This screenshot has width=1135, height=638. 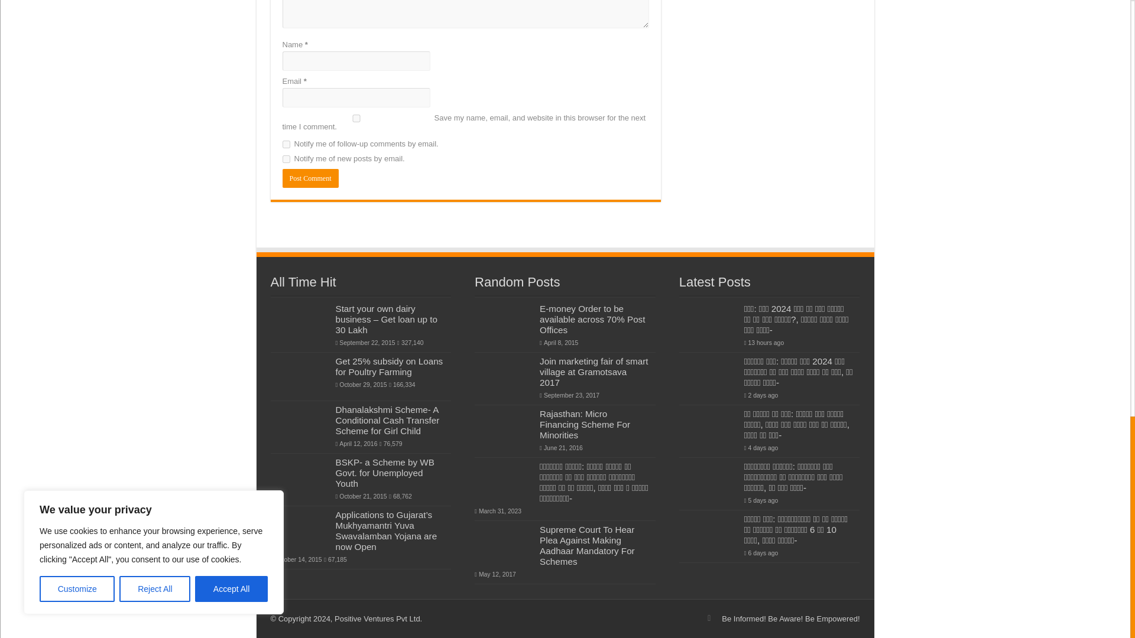 What do you see at coordinates (286, 144) in the screenshot?
I see `subscribe` at bounding box center [286, 144].